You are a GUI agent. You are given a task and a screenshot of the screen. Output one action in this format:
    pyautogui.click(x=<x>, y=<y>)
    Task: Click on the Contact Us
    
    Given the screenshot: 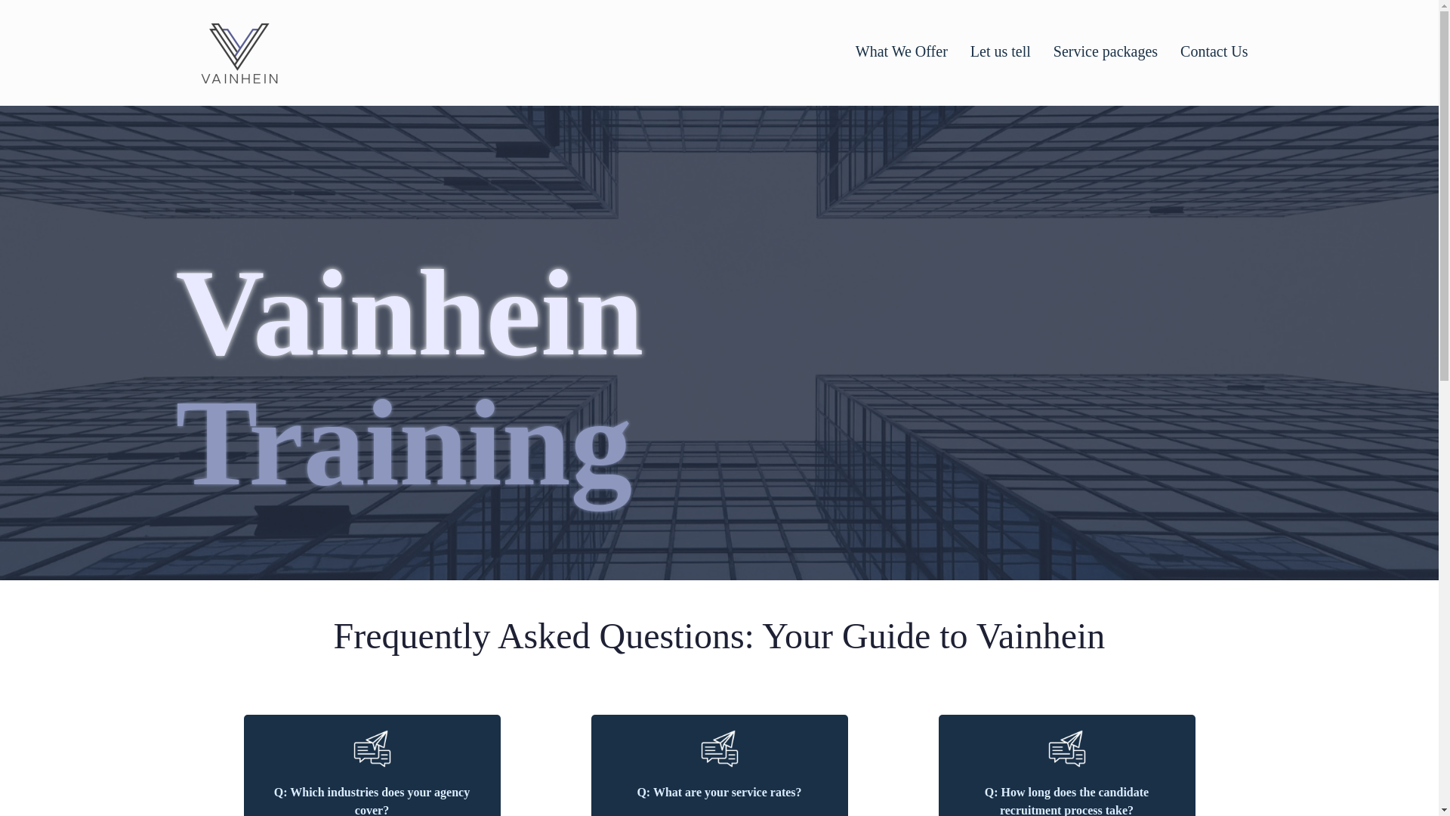 What is the action you would take?
    pyautogui.click(x=1213, y=52)
    